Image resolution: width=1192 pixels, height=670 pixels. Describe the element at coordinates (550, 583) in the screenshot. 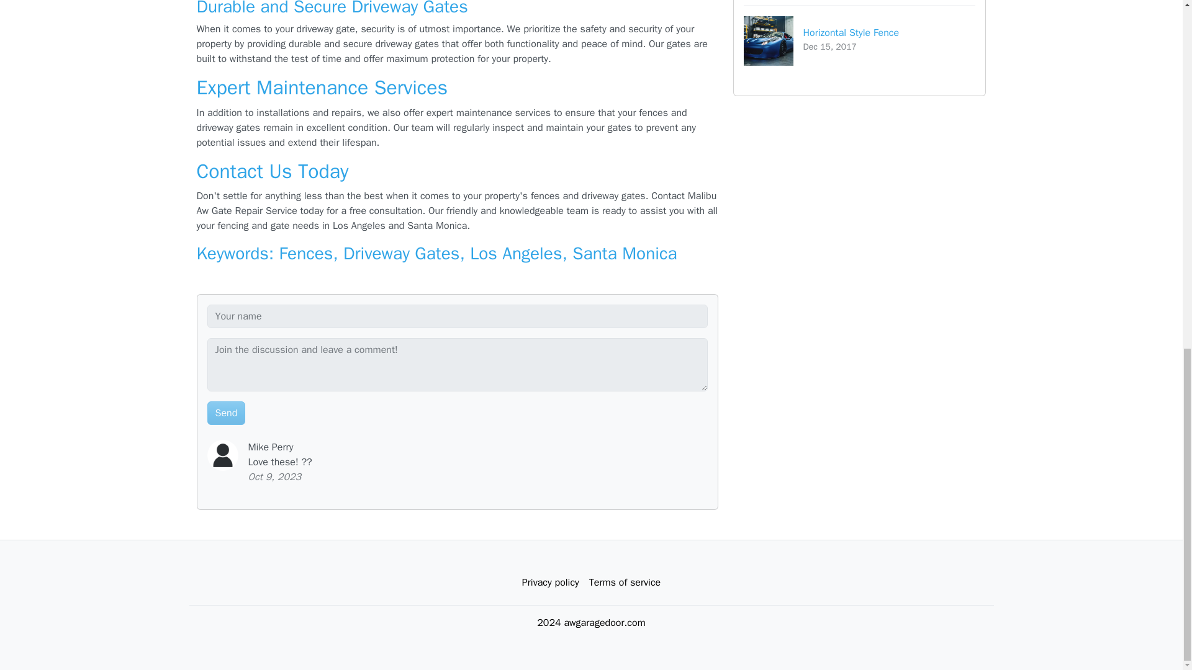

I see `Privacy policy` at that location.